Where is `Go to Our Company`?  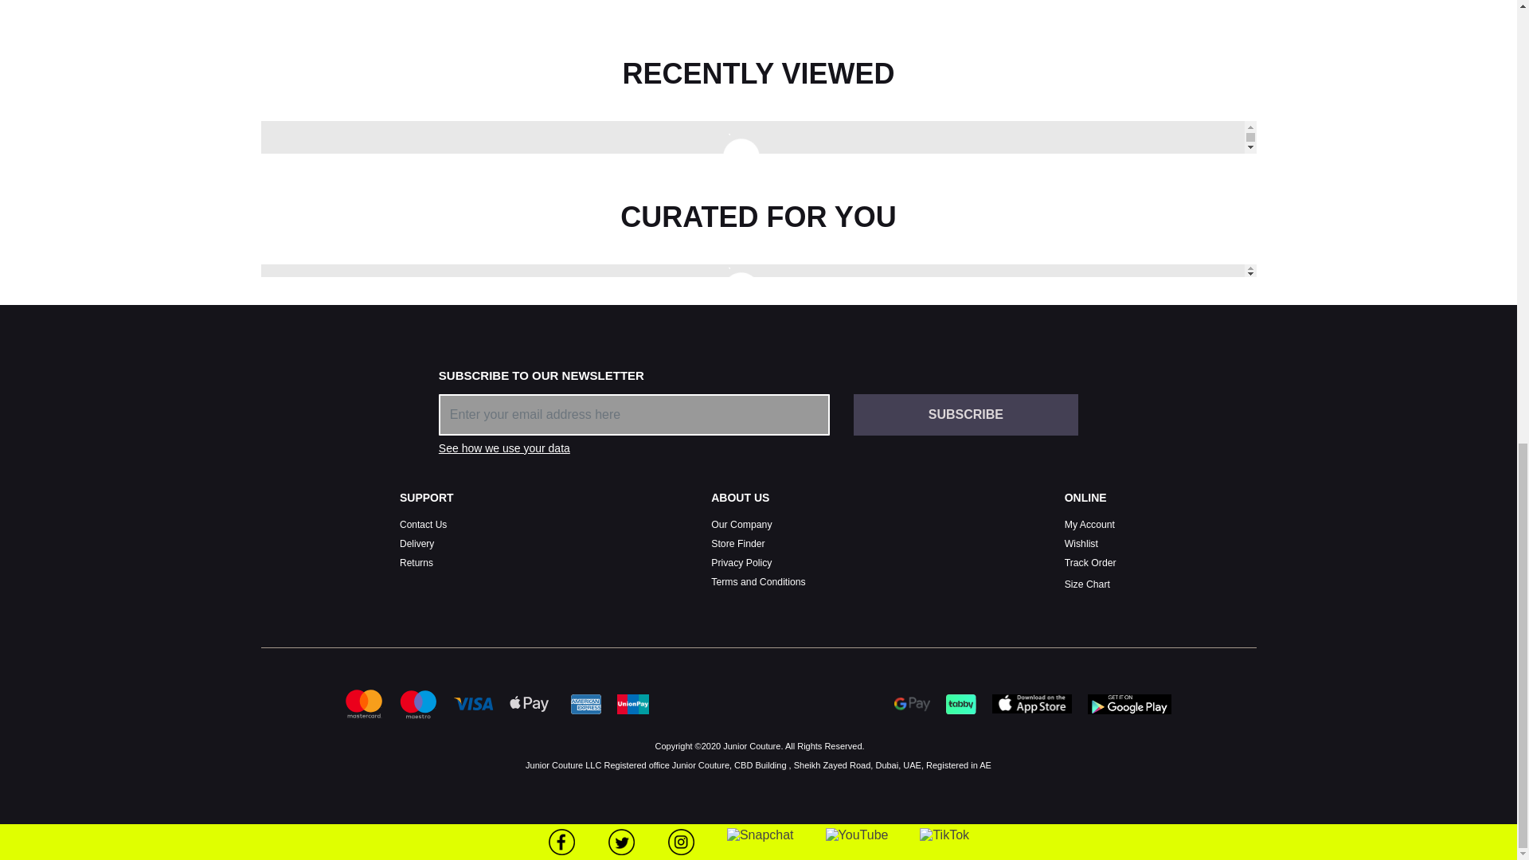 Go to Our Company is located at coordinates (741, 525).